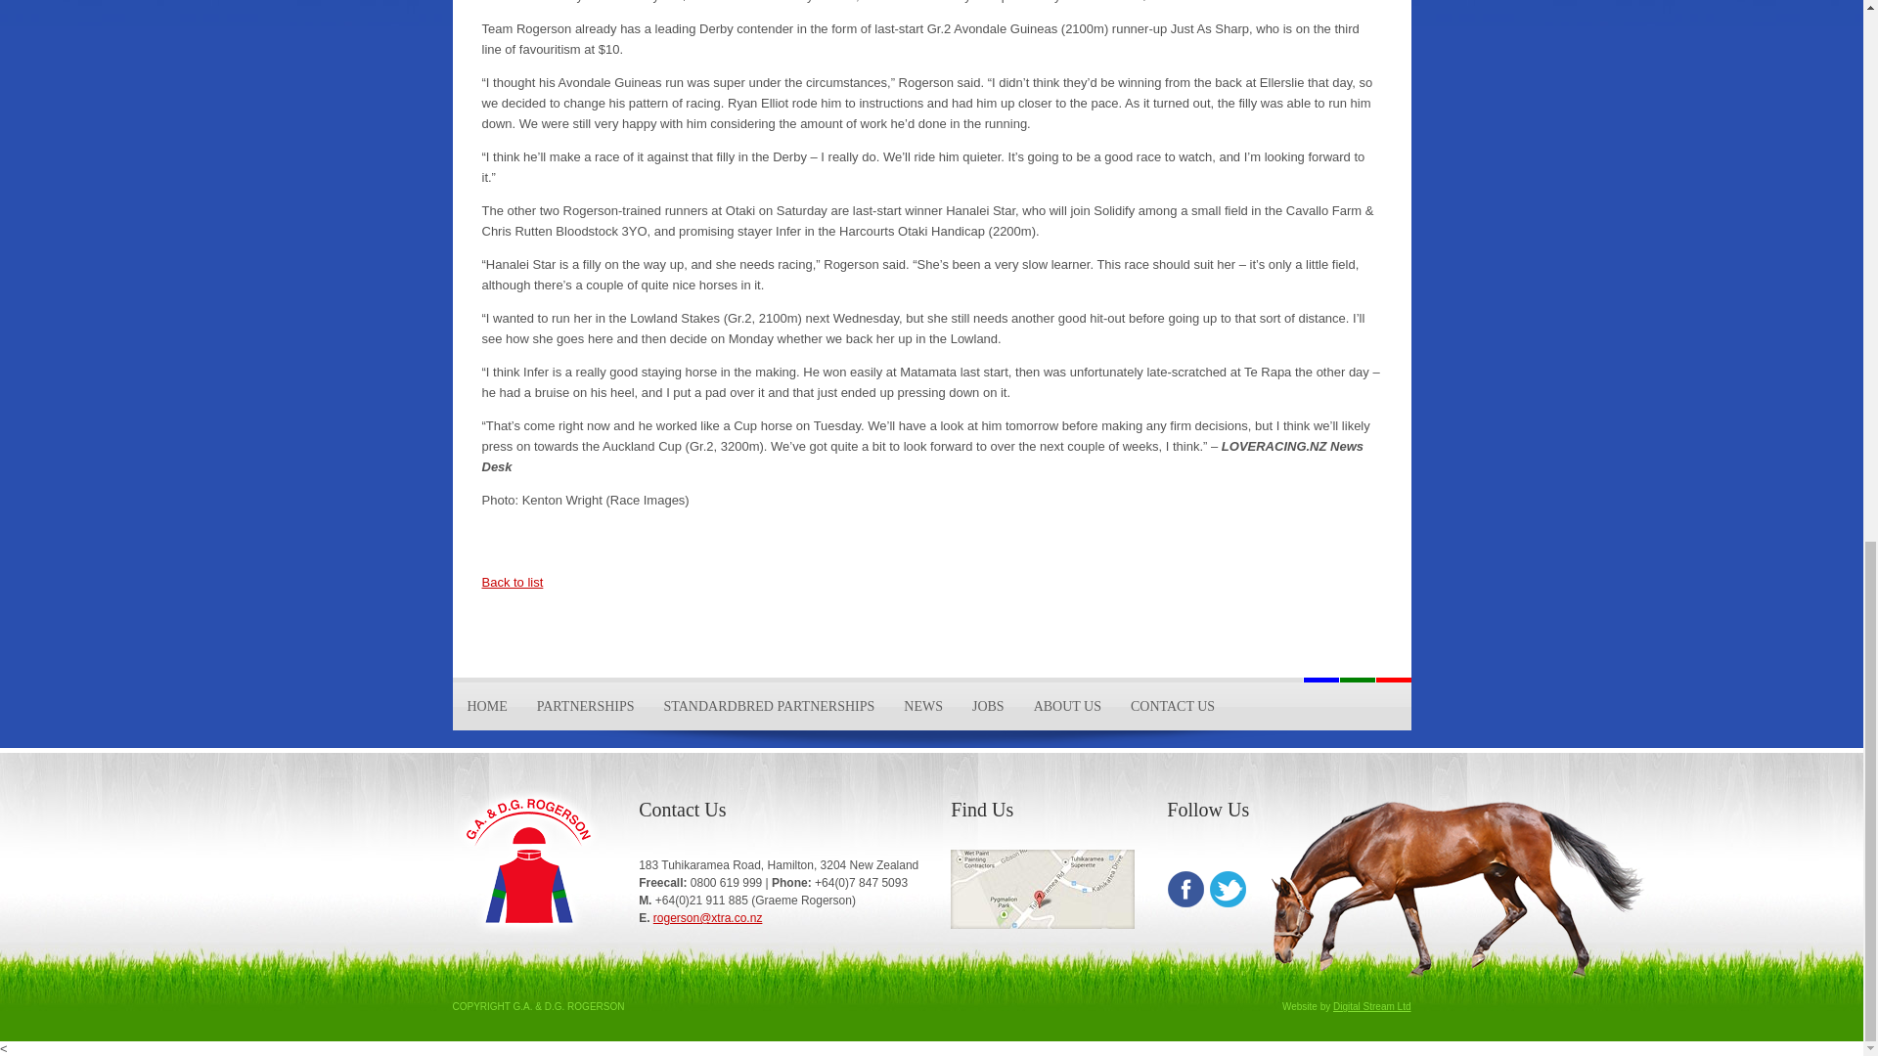 This screenshot has width=1878, height=1056. What do you see at coordinates (1067, 706) in the screenshot?
I see `ABOUT US` at bounding box center [1067, 706].